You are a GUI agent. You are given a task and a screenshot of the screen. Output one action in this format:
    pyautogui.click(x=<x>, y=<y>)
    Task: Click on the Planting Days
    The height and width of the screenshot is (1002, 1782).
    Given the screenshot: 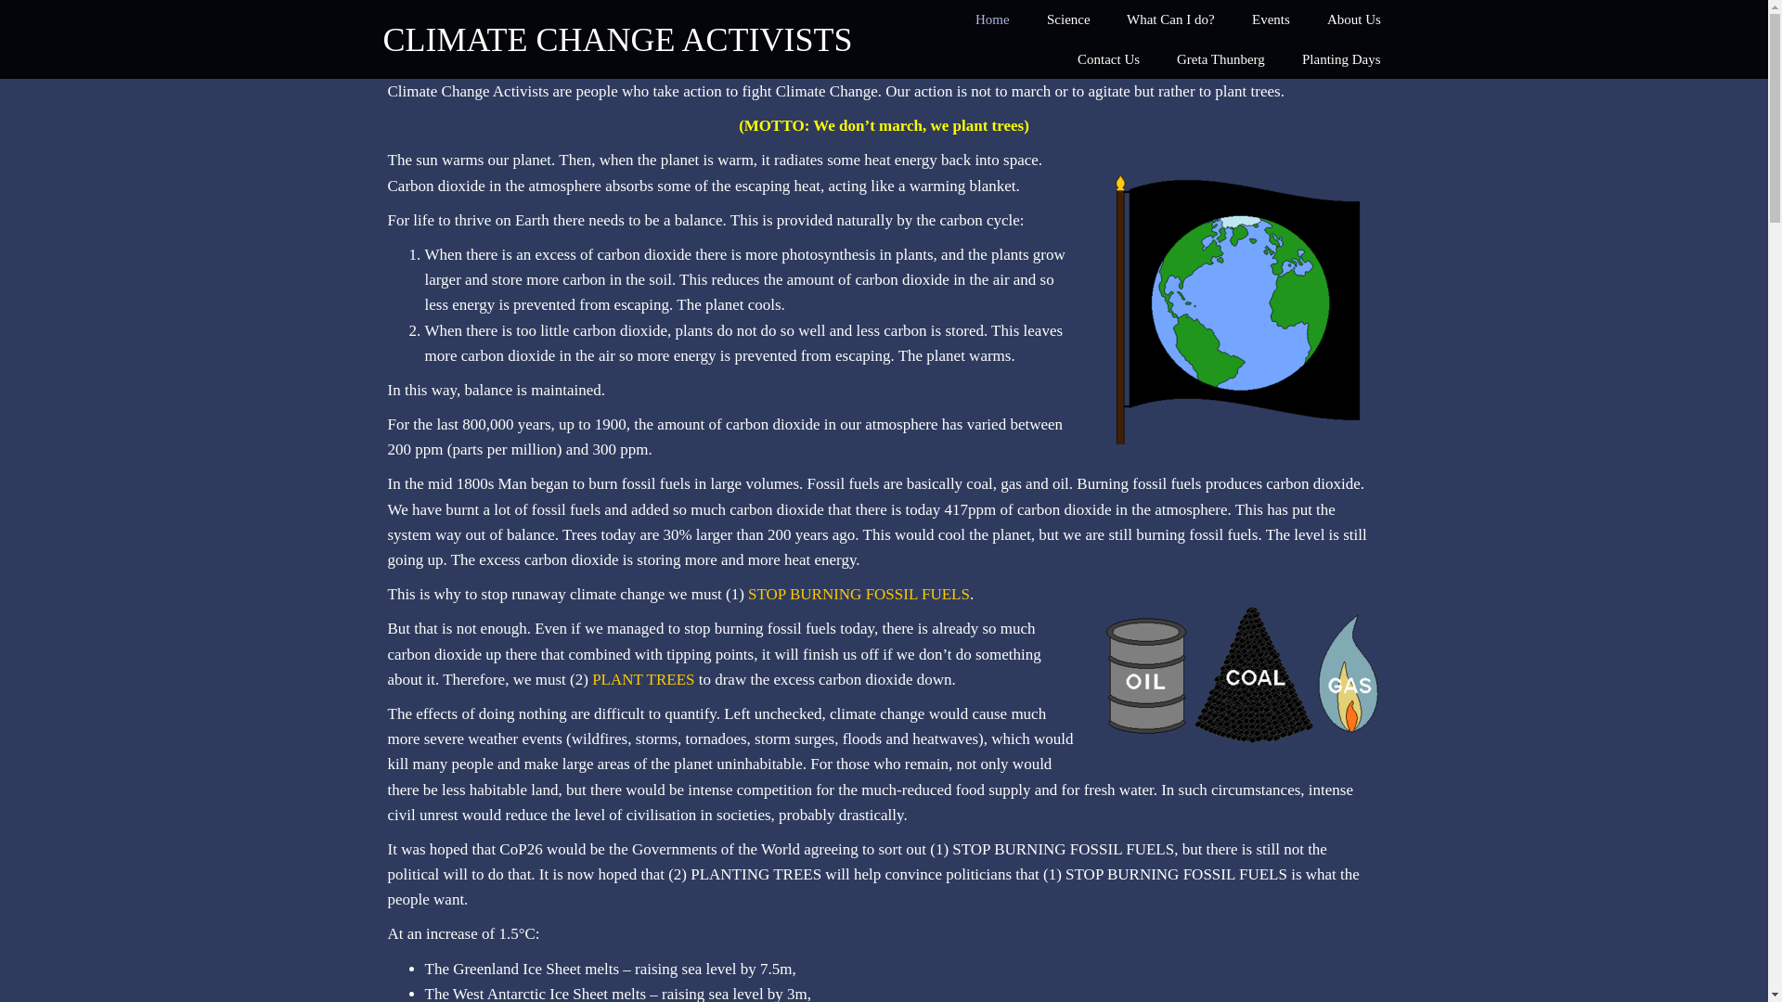 What is the action you would take?
    pyautogui.click(x=1340, y=59)
    